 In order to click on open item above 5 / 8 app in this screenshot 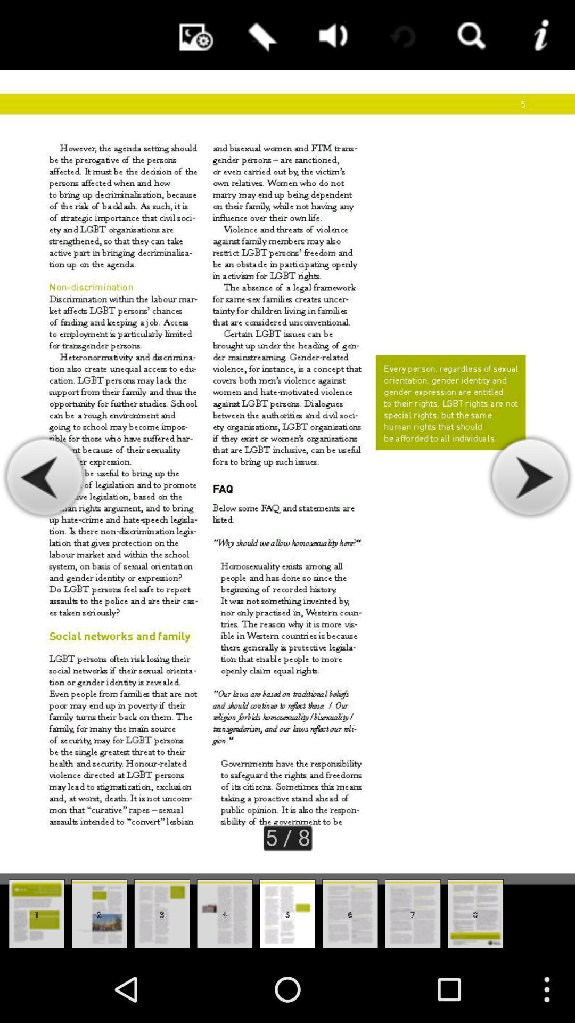, I will do `click(260, 35)`.